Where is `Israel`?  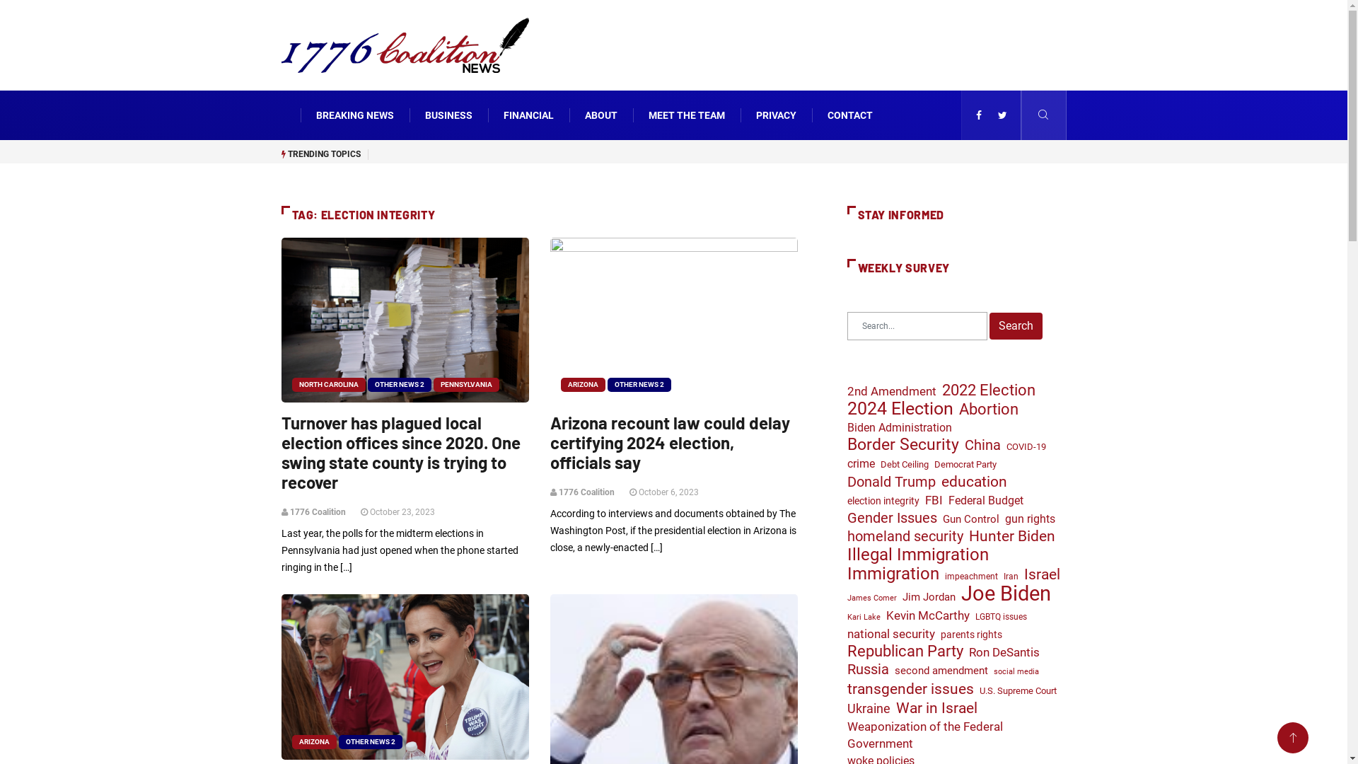 Israel is located at coordinates (1043, 574).